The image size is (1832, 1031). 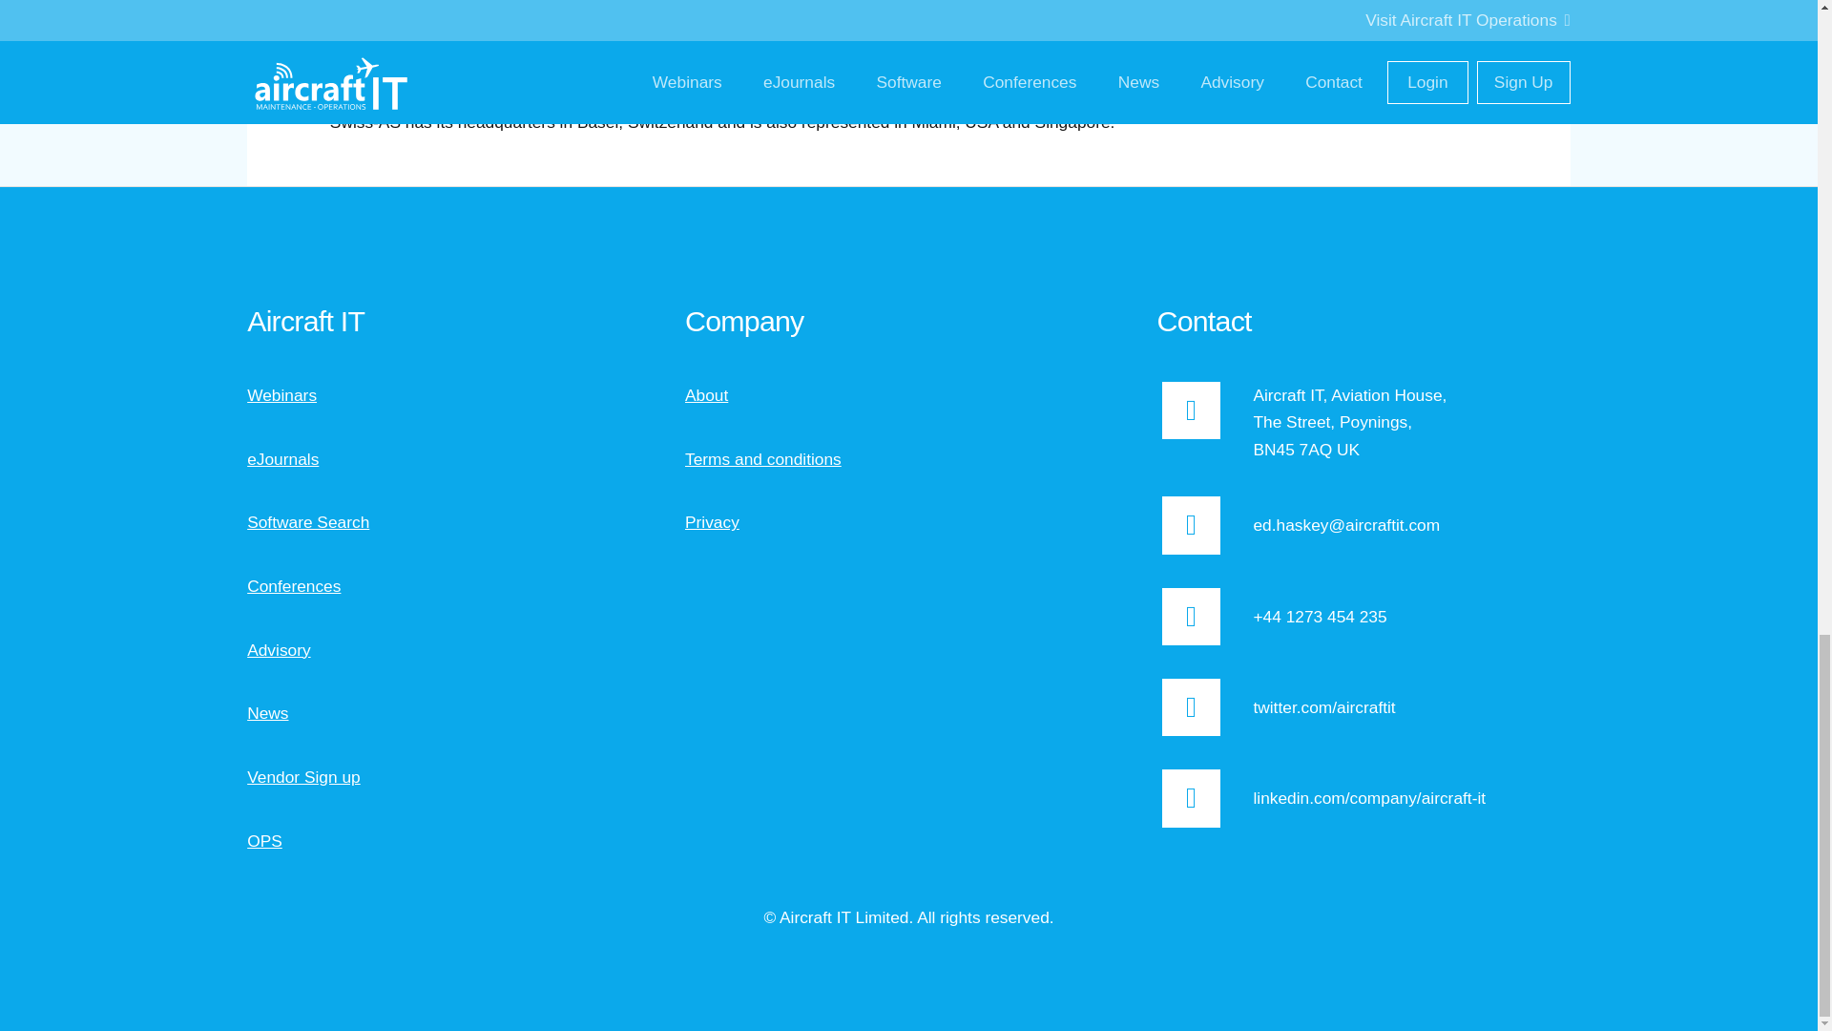 What do you see at coordinates (279, 649) in the screenshot?
I see `Advisory` at bounding box center [279, 649].